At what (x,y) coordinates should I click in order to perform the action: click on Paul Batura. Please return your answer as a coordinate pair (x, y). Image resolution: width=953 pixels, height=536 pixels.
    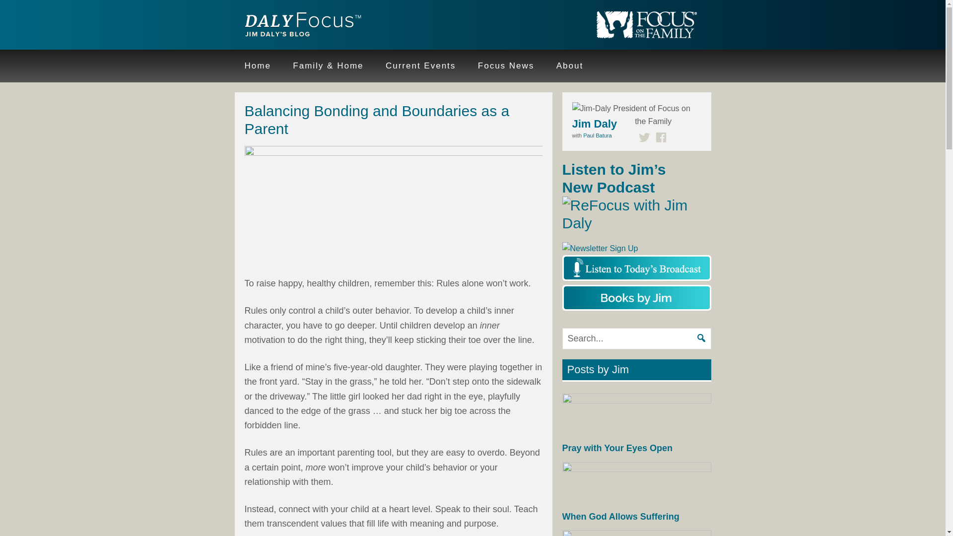
    Looking at the image, I should click on (598, 135).